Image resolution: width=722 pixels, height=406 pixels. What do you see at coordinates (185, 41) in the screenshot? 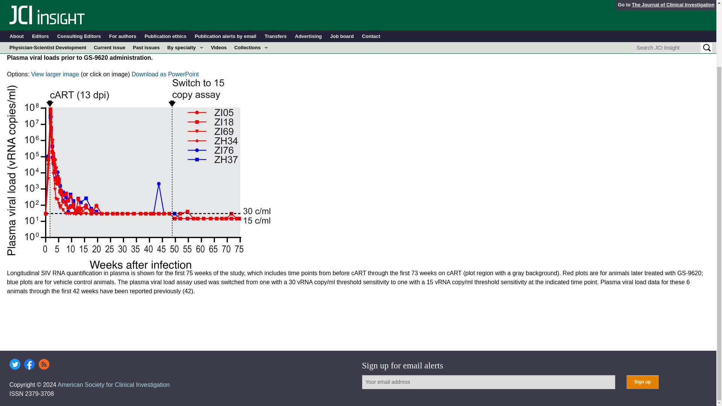
I see `Oncology` at bounding box center [185, 41].